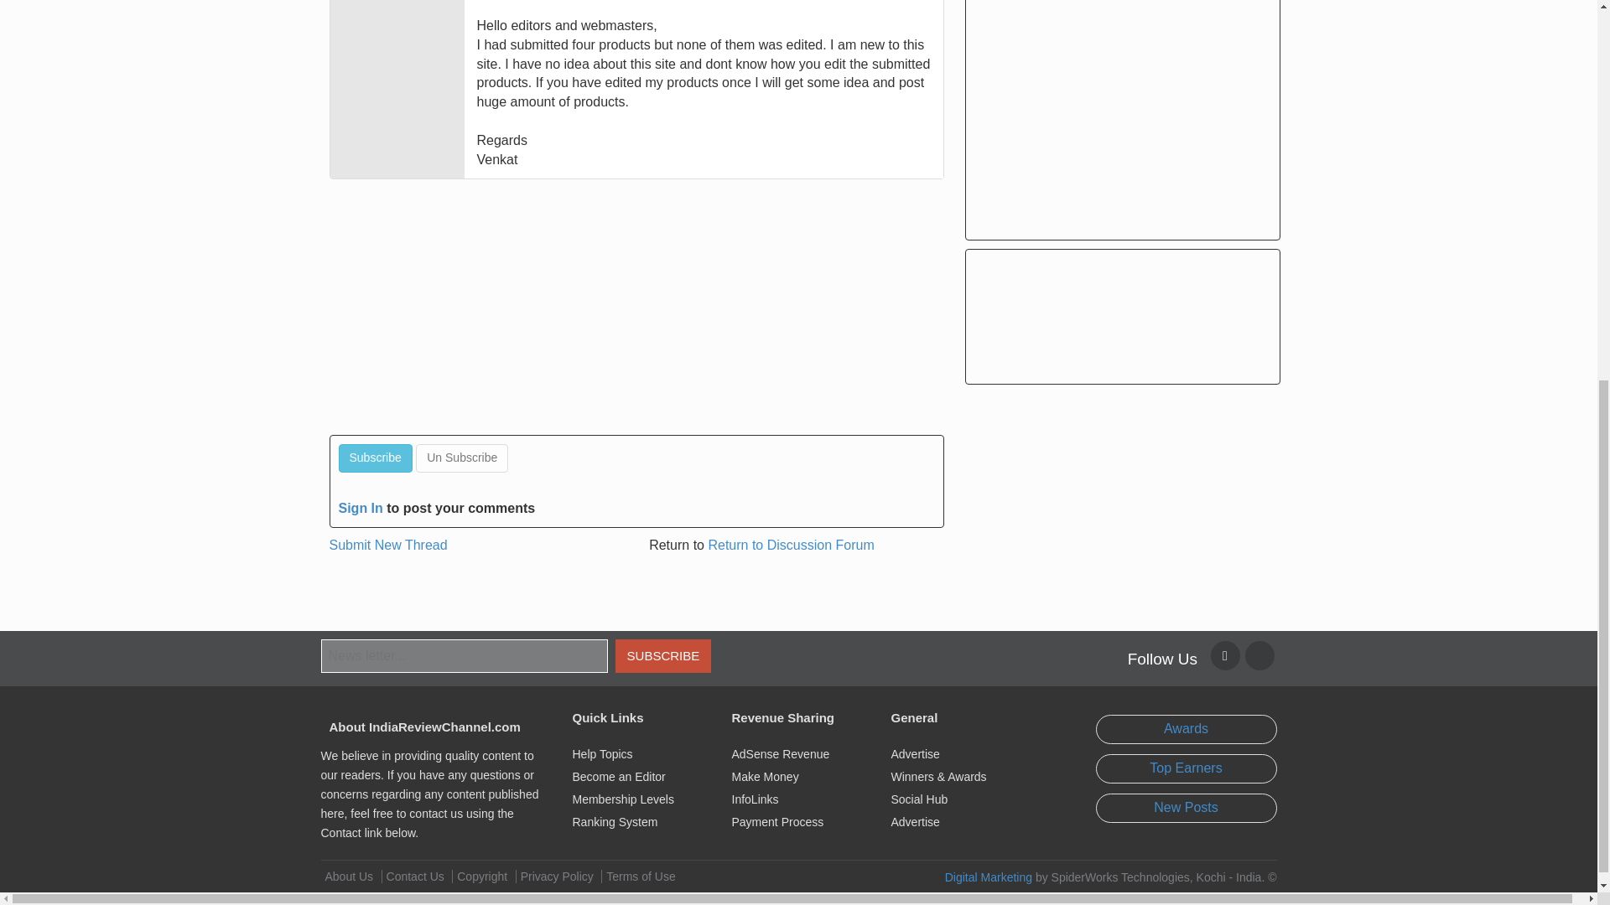  Describe the element at coordinates (461, 458) in the screenshot. I see `Un Subscribe` at that location.